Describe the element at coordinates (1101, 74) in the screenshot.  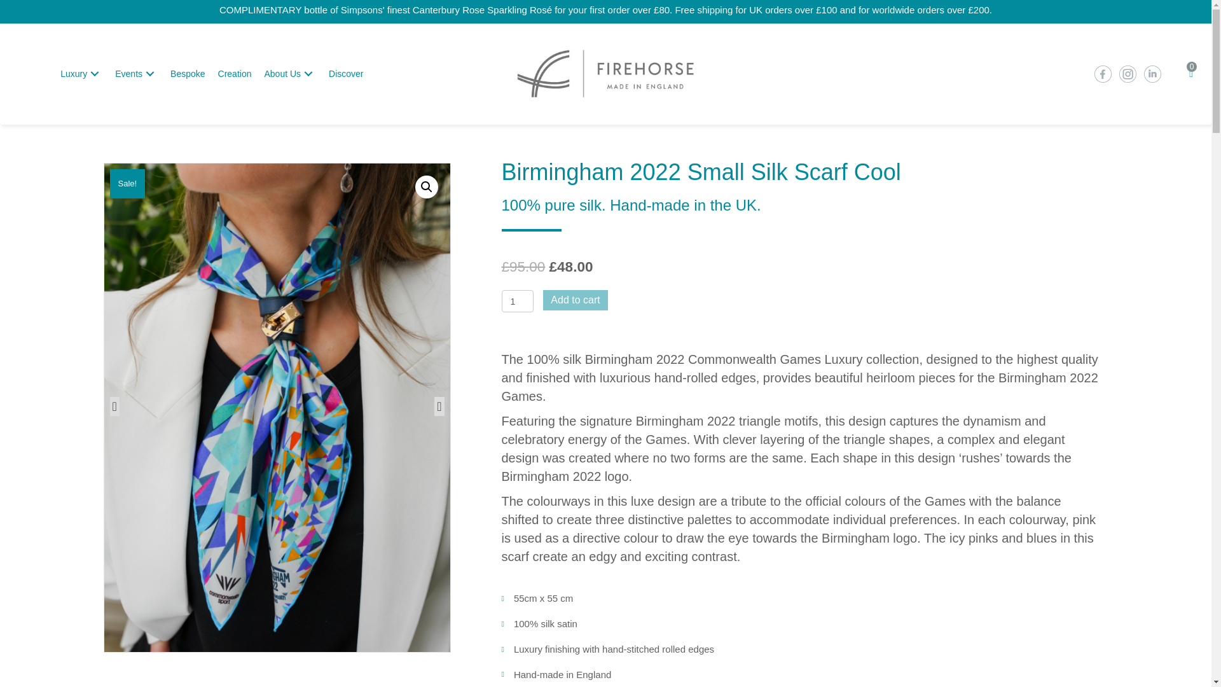
I see `facebook` at that location.